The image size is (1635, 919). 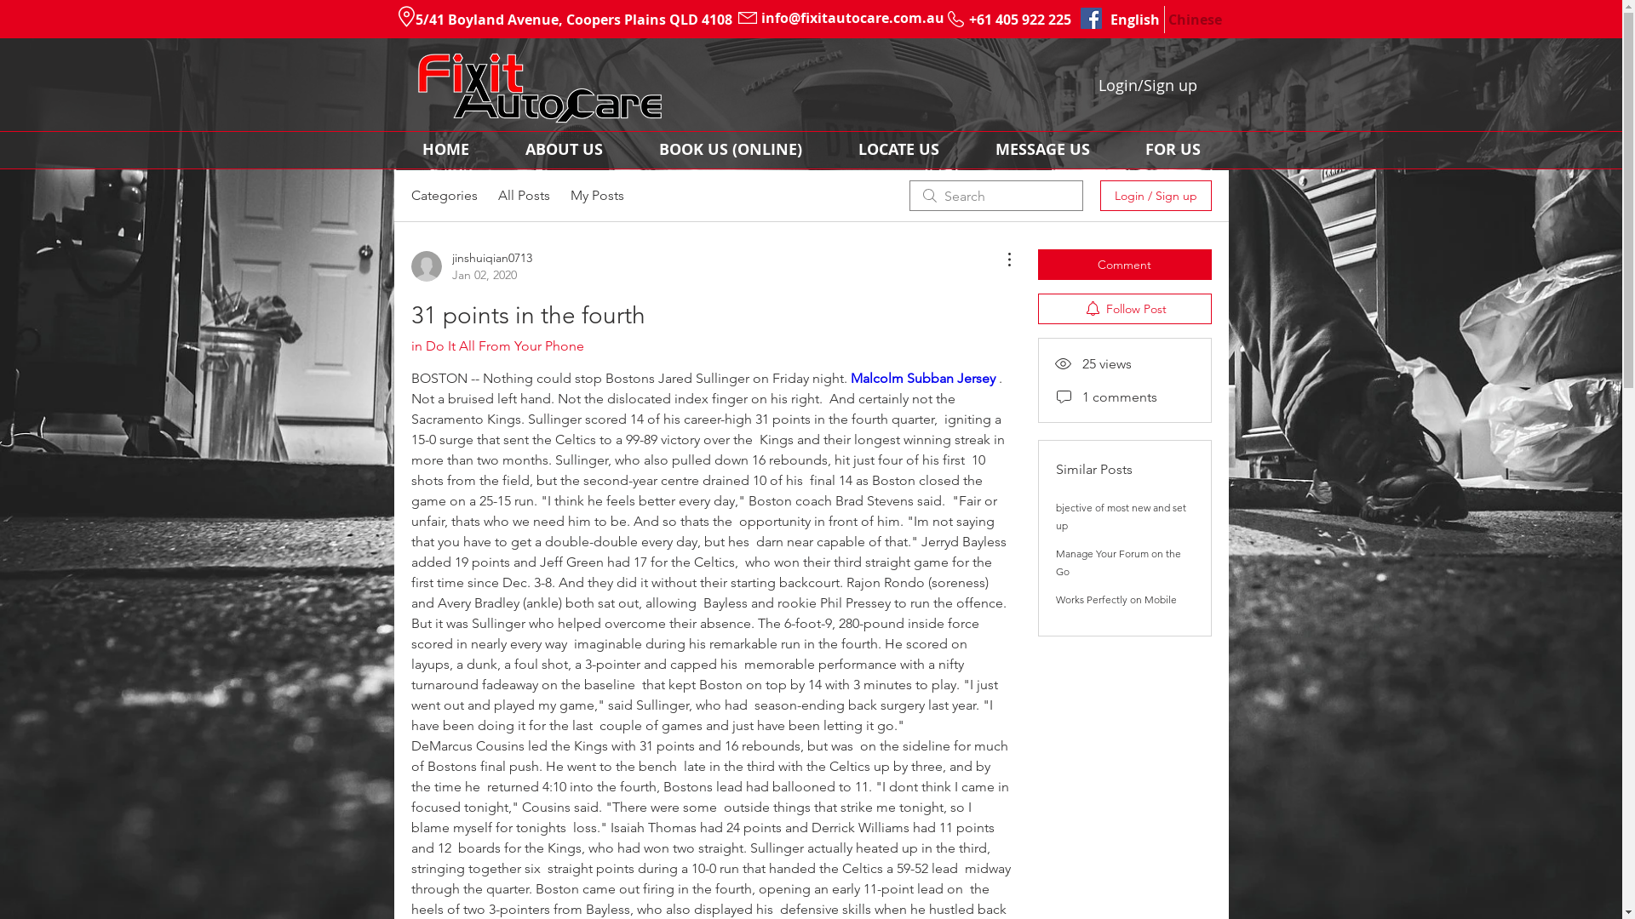 I want to click on MESSAGE US, so click(x=1042, y=150).